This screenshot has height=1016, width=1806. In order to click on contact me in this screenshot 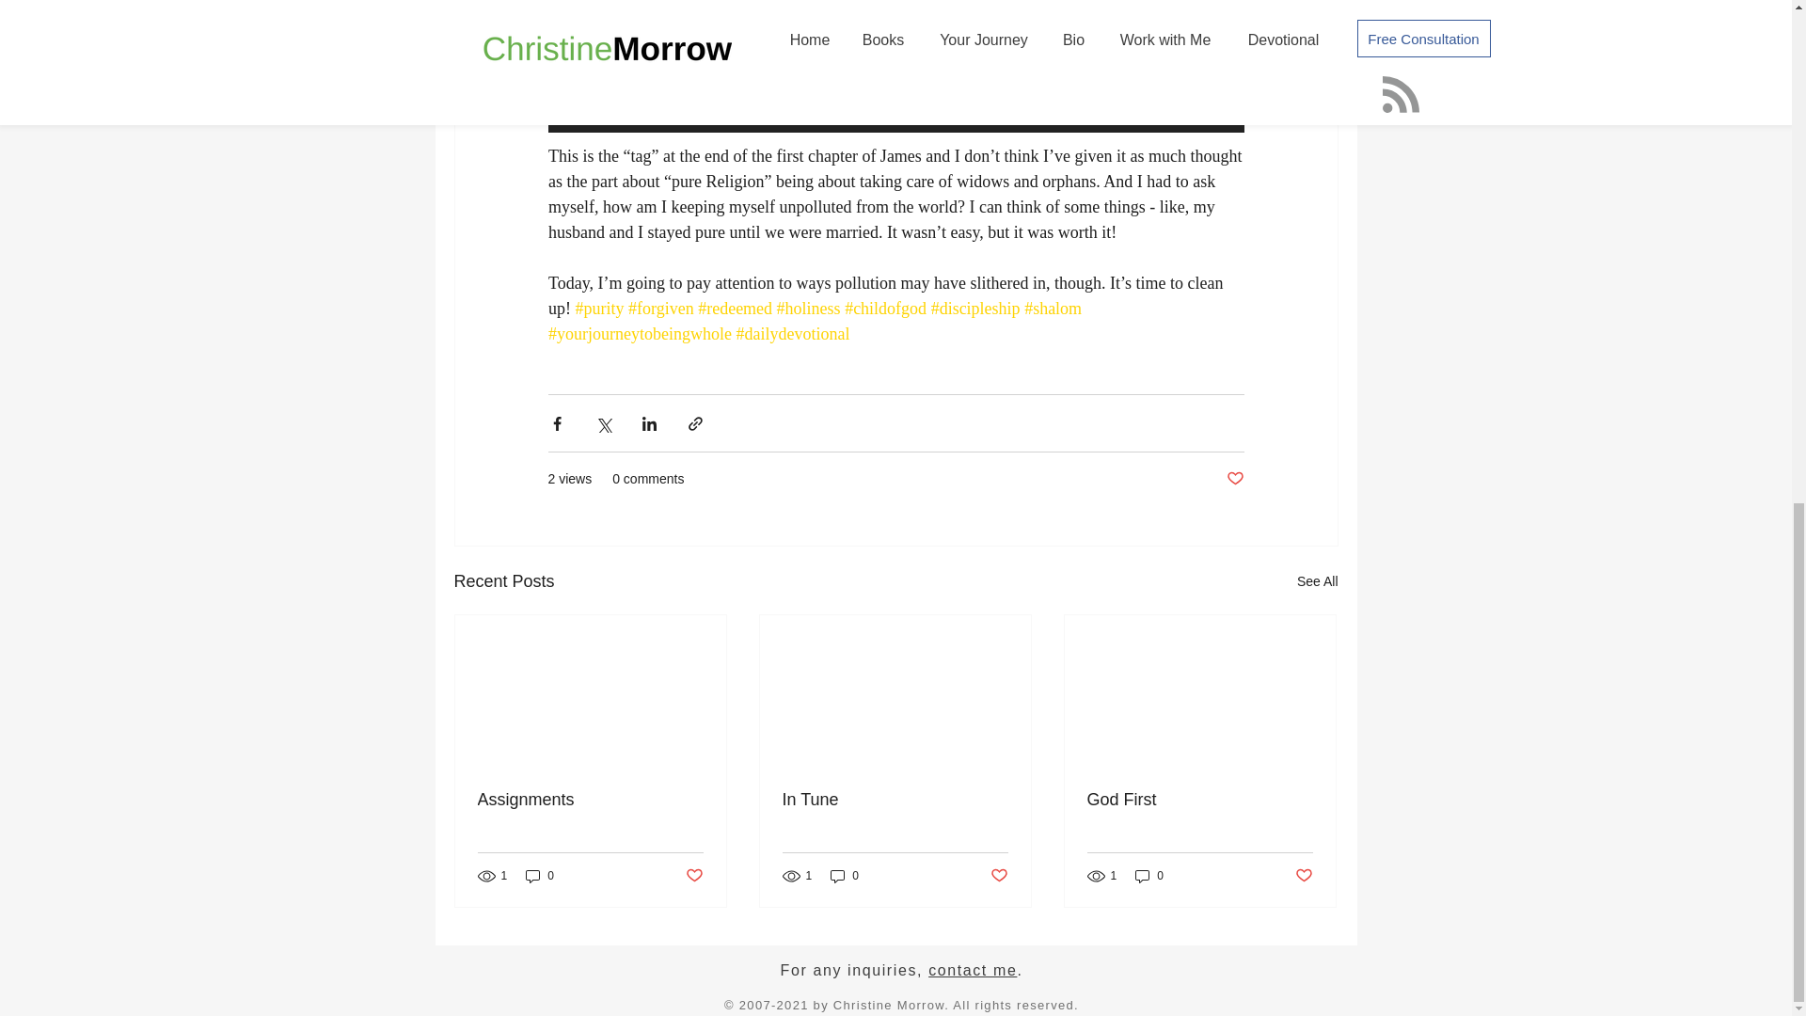, I will do `click(972, 970)`.